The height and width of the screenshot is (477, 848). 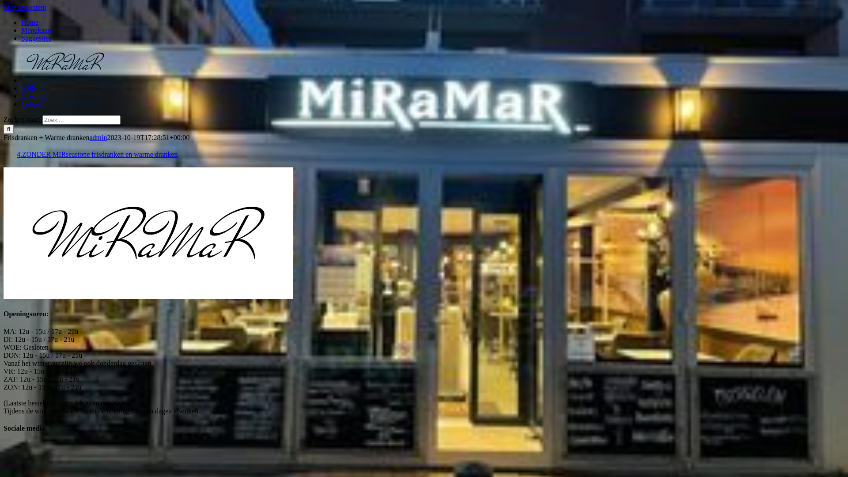 What do you see at coordinates (98, 138) in the screenshot?
I see `admin` at bounding box center [98, 138].